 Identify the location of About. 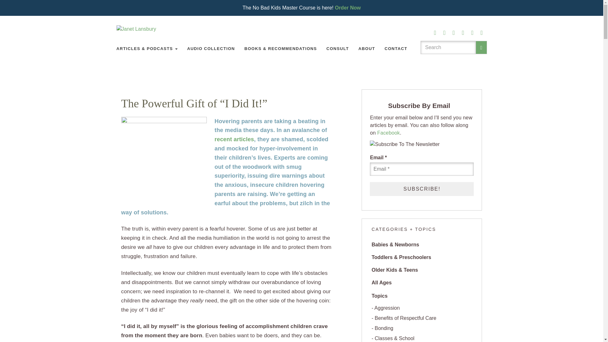
(367, 49).